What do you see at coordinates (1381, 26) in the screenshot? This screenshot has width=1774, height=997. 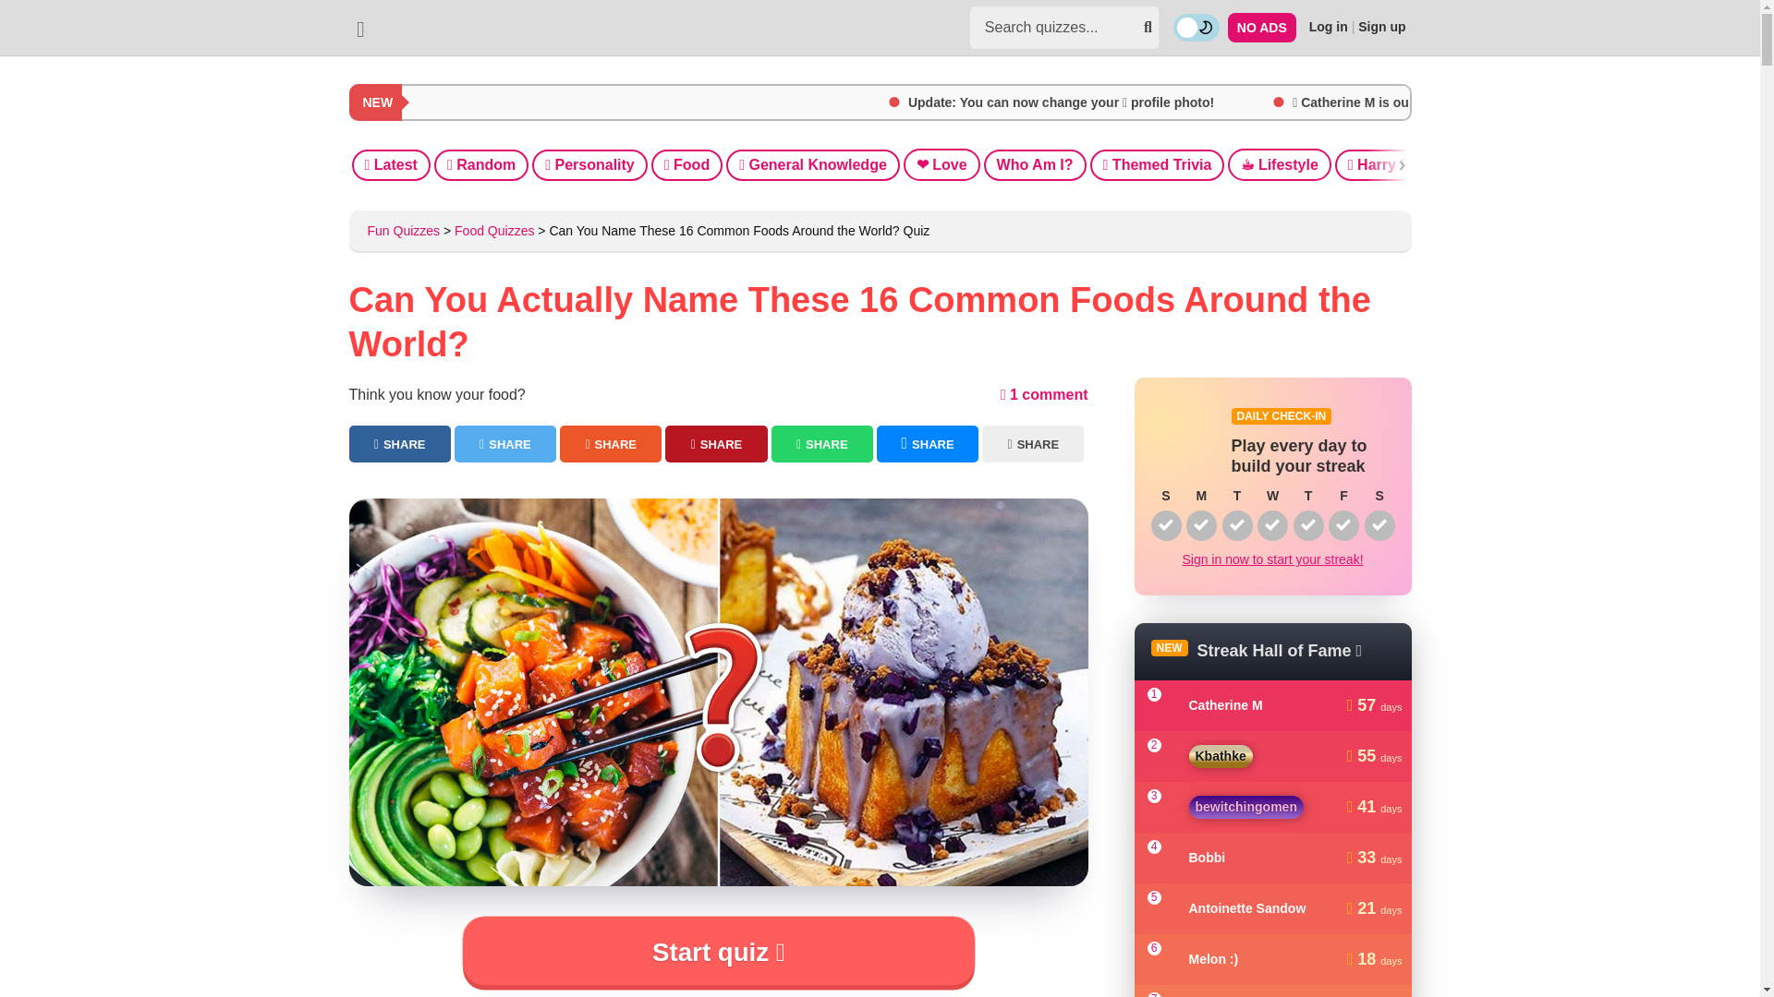 I see `Sign up` at bounding box center [1381, 26].